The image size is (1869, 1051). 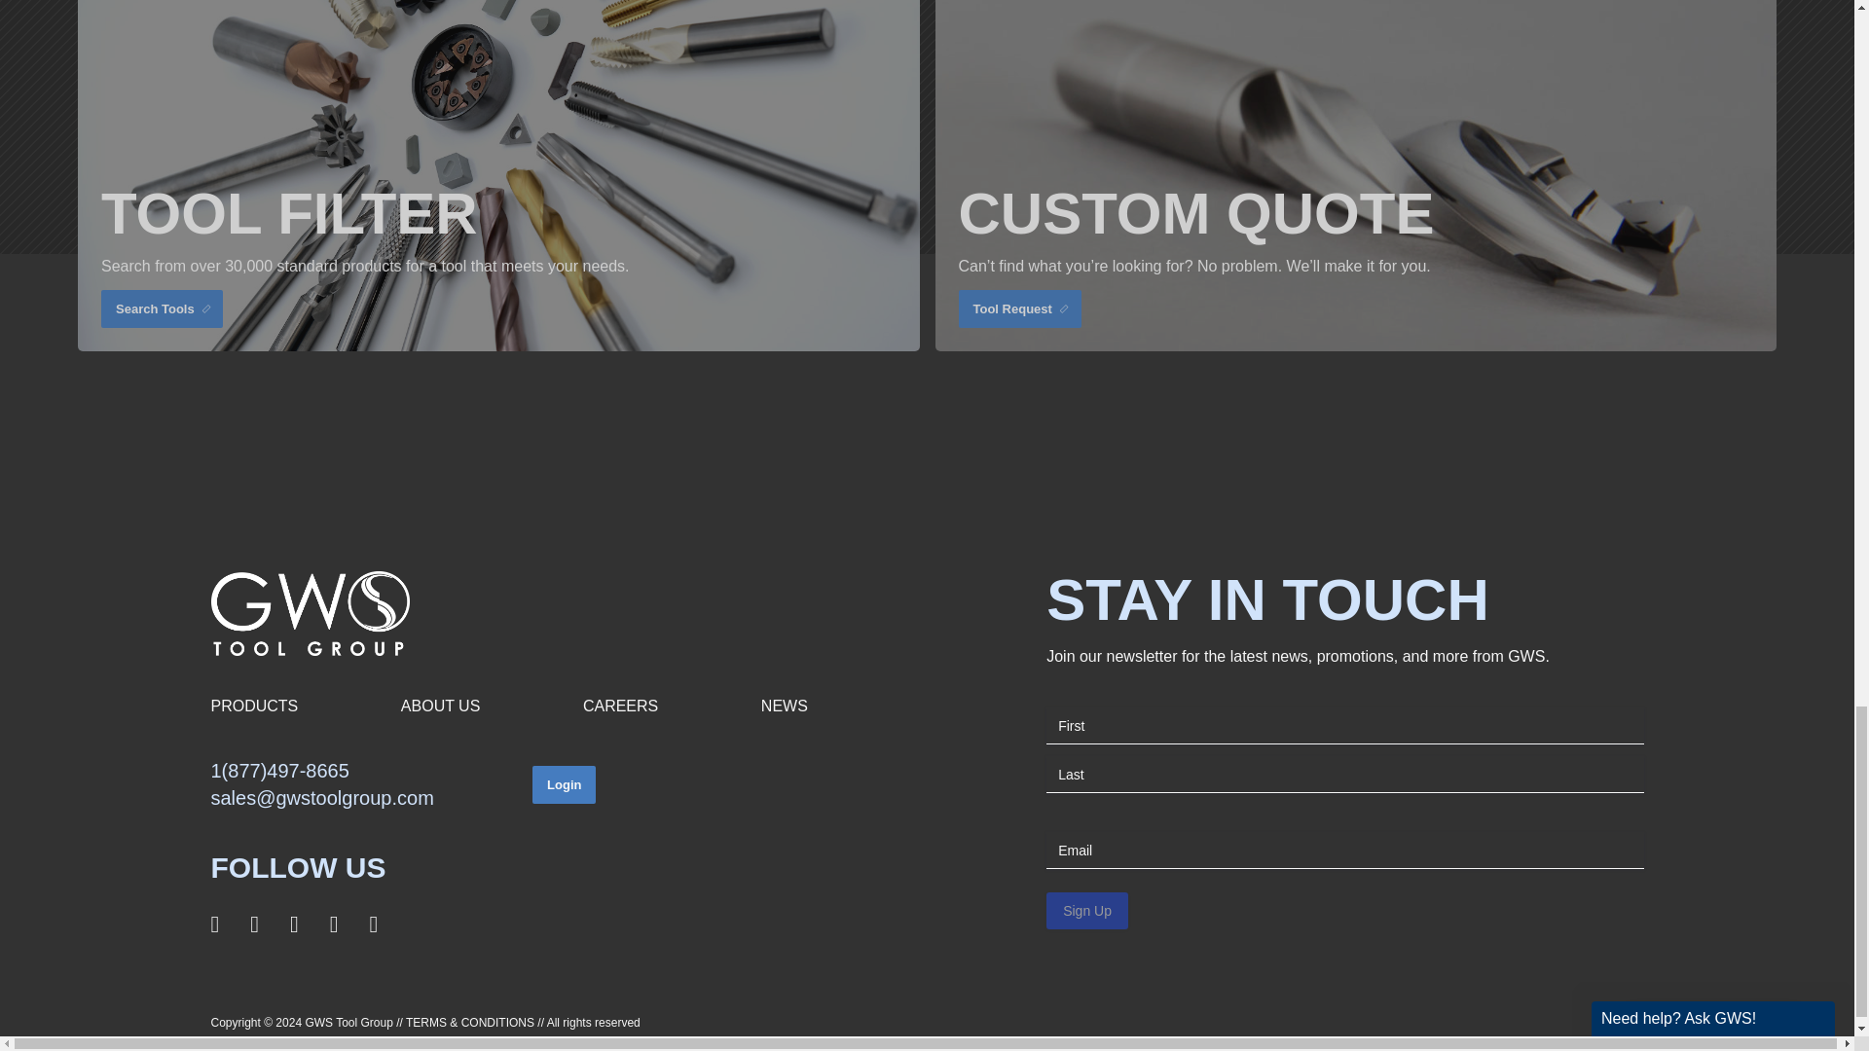 I want to click on Sign Up, so click(x=1087, y=910).